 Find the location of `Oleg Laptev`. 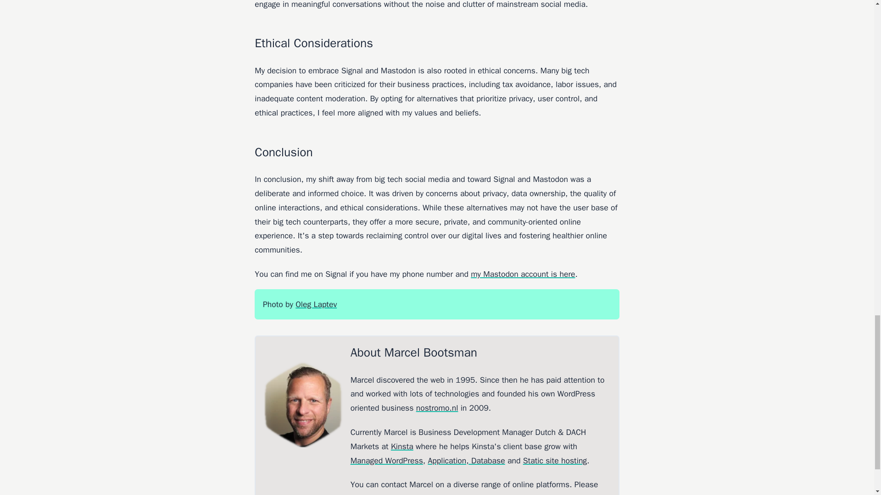

Oleg Laptev is located at coordinates (316, 304).